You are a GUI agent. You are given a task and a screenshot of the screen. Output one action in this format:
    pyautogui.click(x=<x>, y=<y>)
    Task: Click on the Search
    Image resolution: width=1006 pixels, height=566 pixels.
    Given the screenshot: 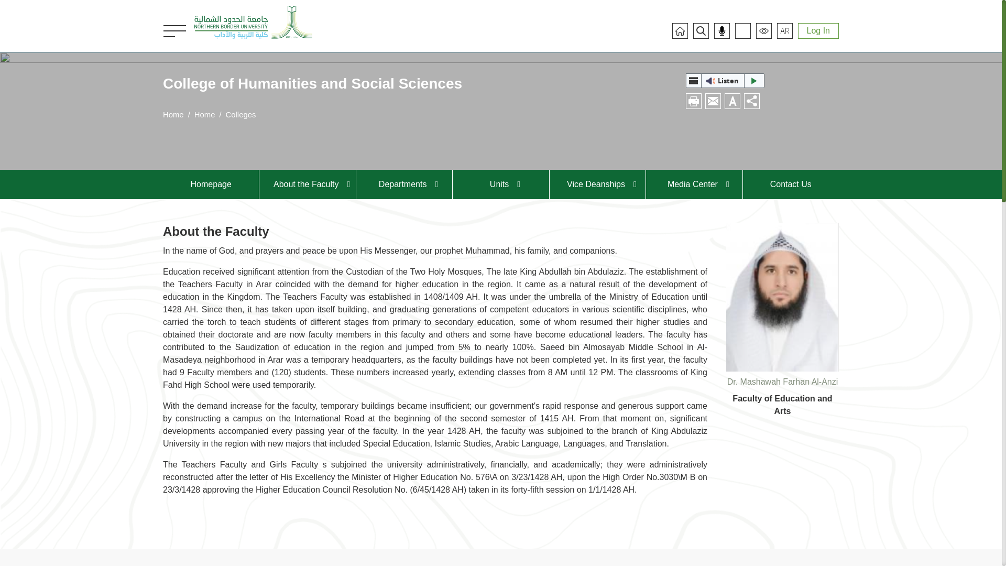 What is the action you would take?
    pyautogui.click(x=701, y=30)
    